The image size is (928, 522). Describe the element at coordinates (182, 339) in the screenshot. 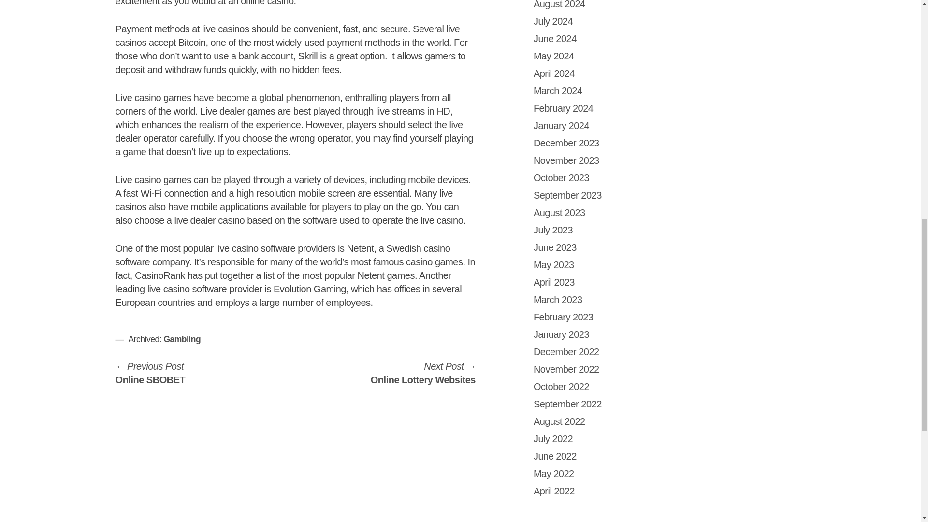

I see `May 2023` at that location.